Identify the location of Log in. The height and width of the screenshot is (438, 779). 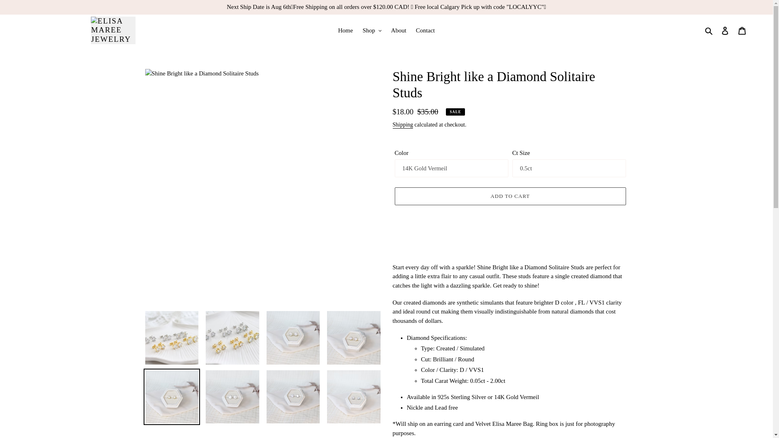
(725, 30).